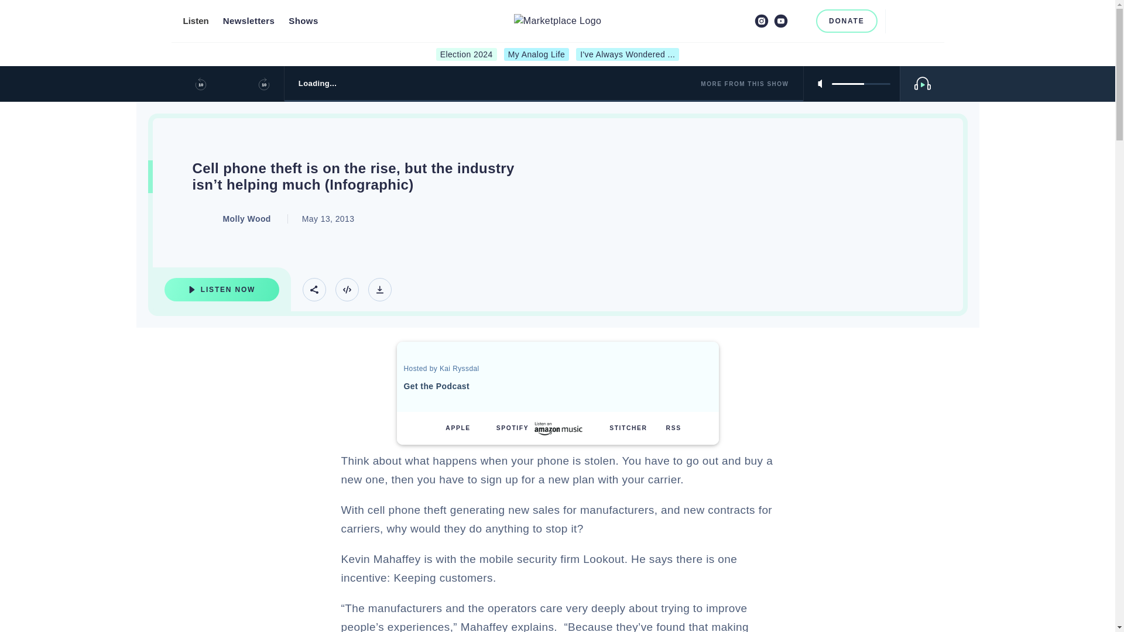  I want to click on Download Track, so click(379, 289).